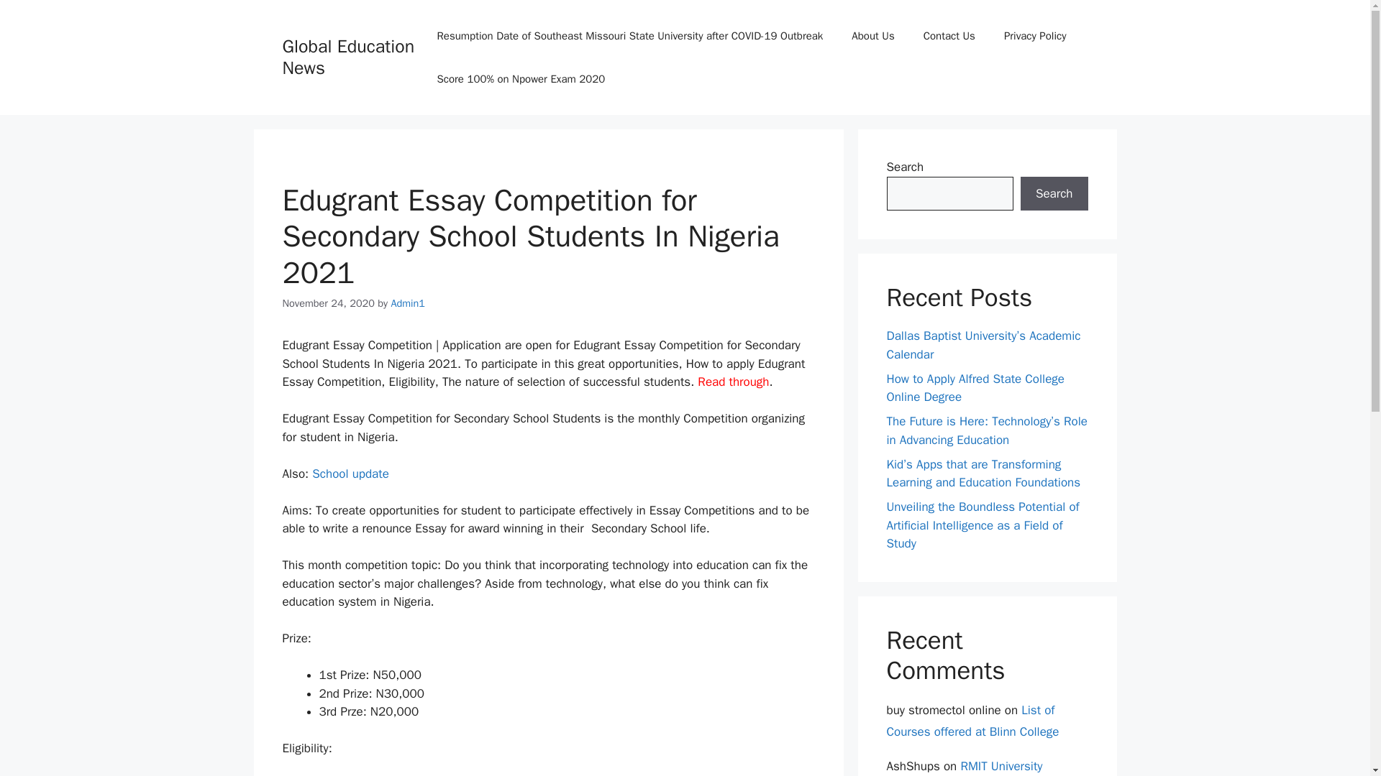 This screenshot has width=1381, height=776. I want to click on How to Apply Alfred State College Online Degree, so click(975, 387).